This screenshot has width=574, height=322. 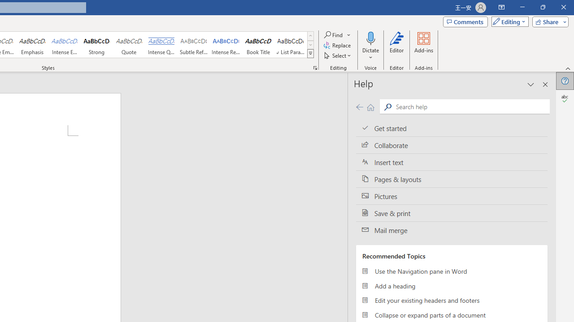 What do you see at coordinates (452, 213) in the screenshot?
I see `Save & print` at bounding box center [452, 213].